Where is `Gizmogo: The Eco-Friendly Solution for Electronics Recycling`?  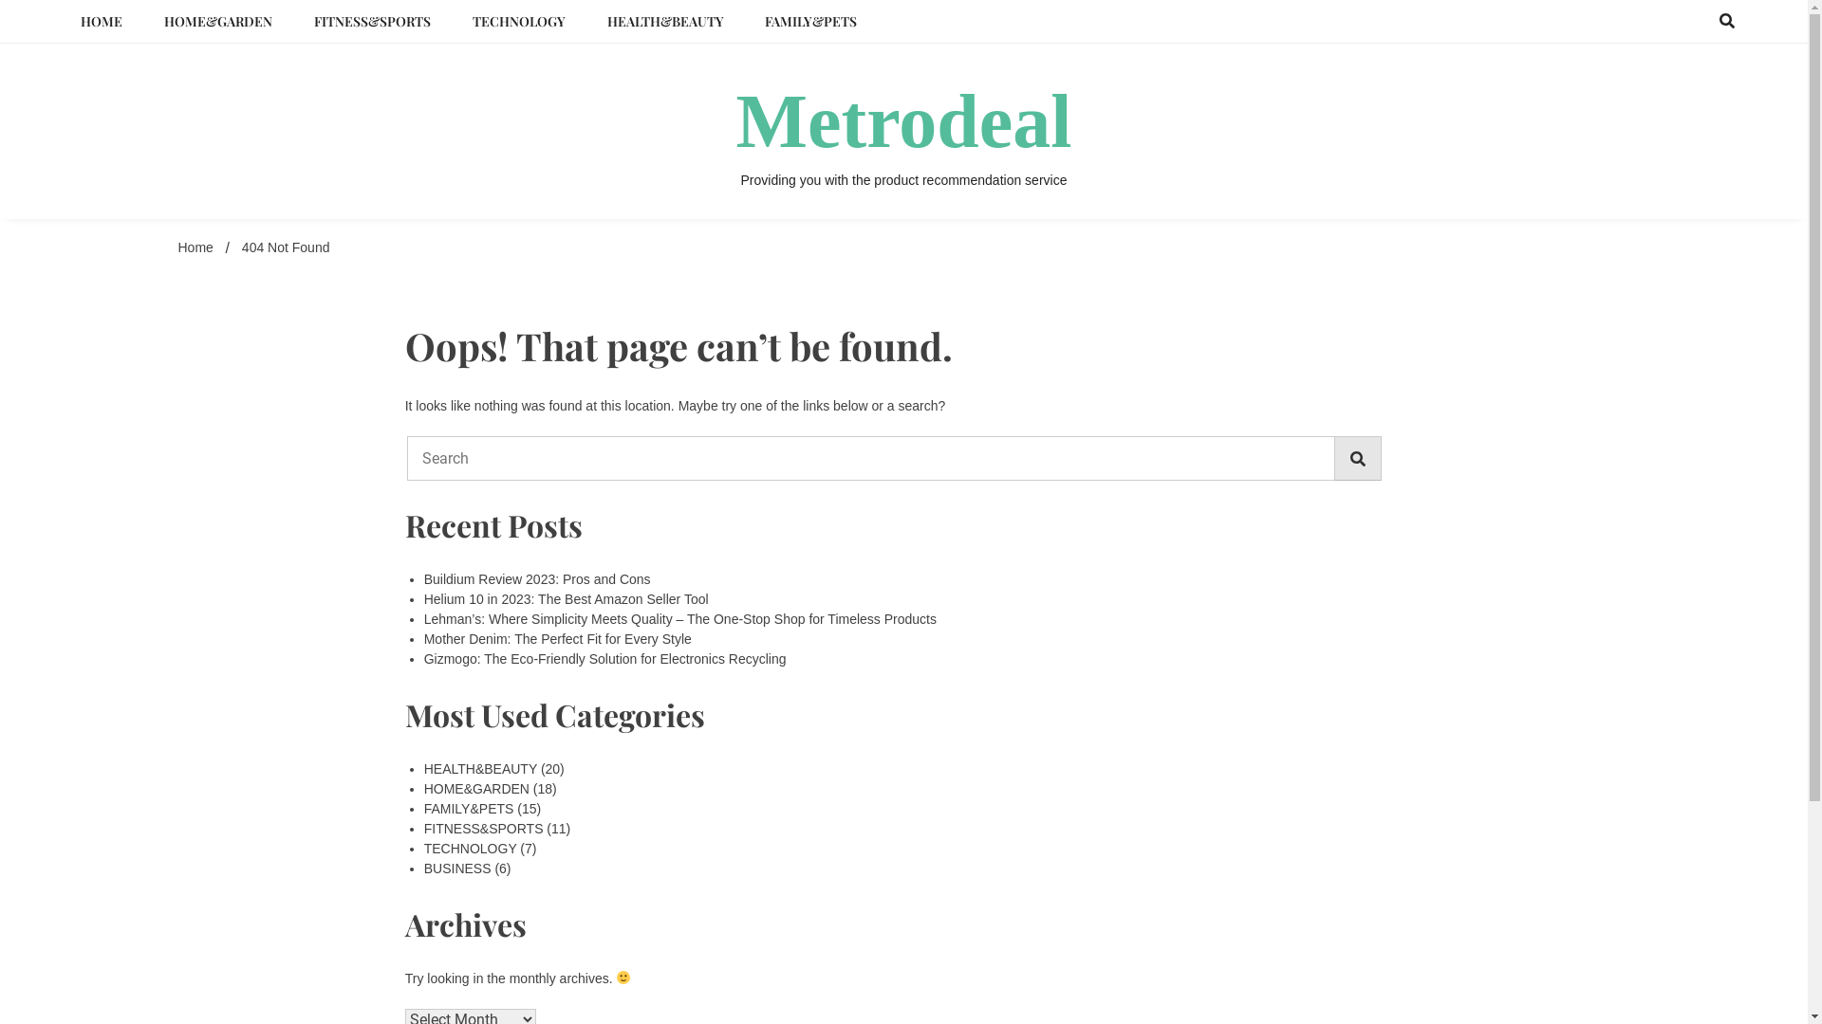
Gizmogo: The Eco-Friendly Solution for Electronics Recycling is located at coordinates (605, 659).